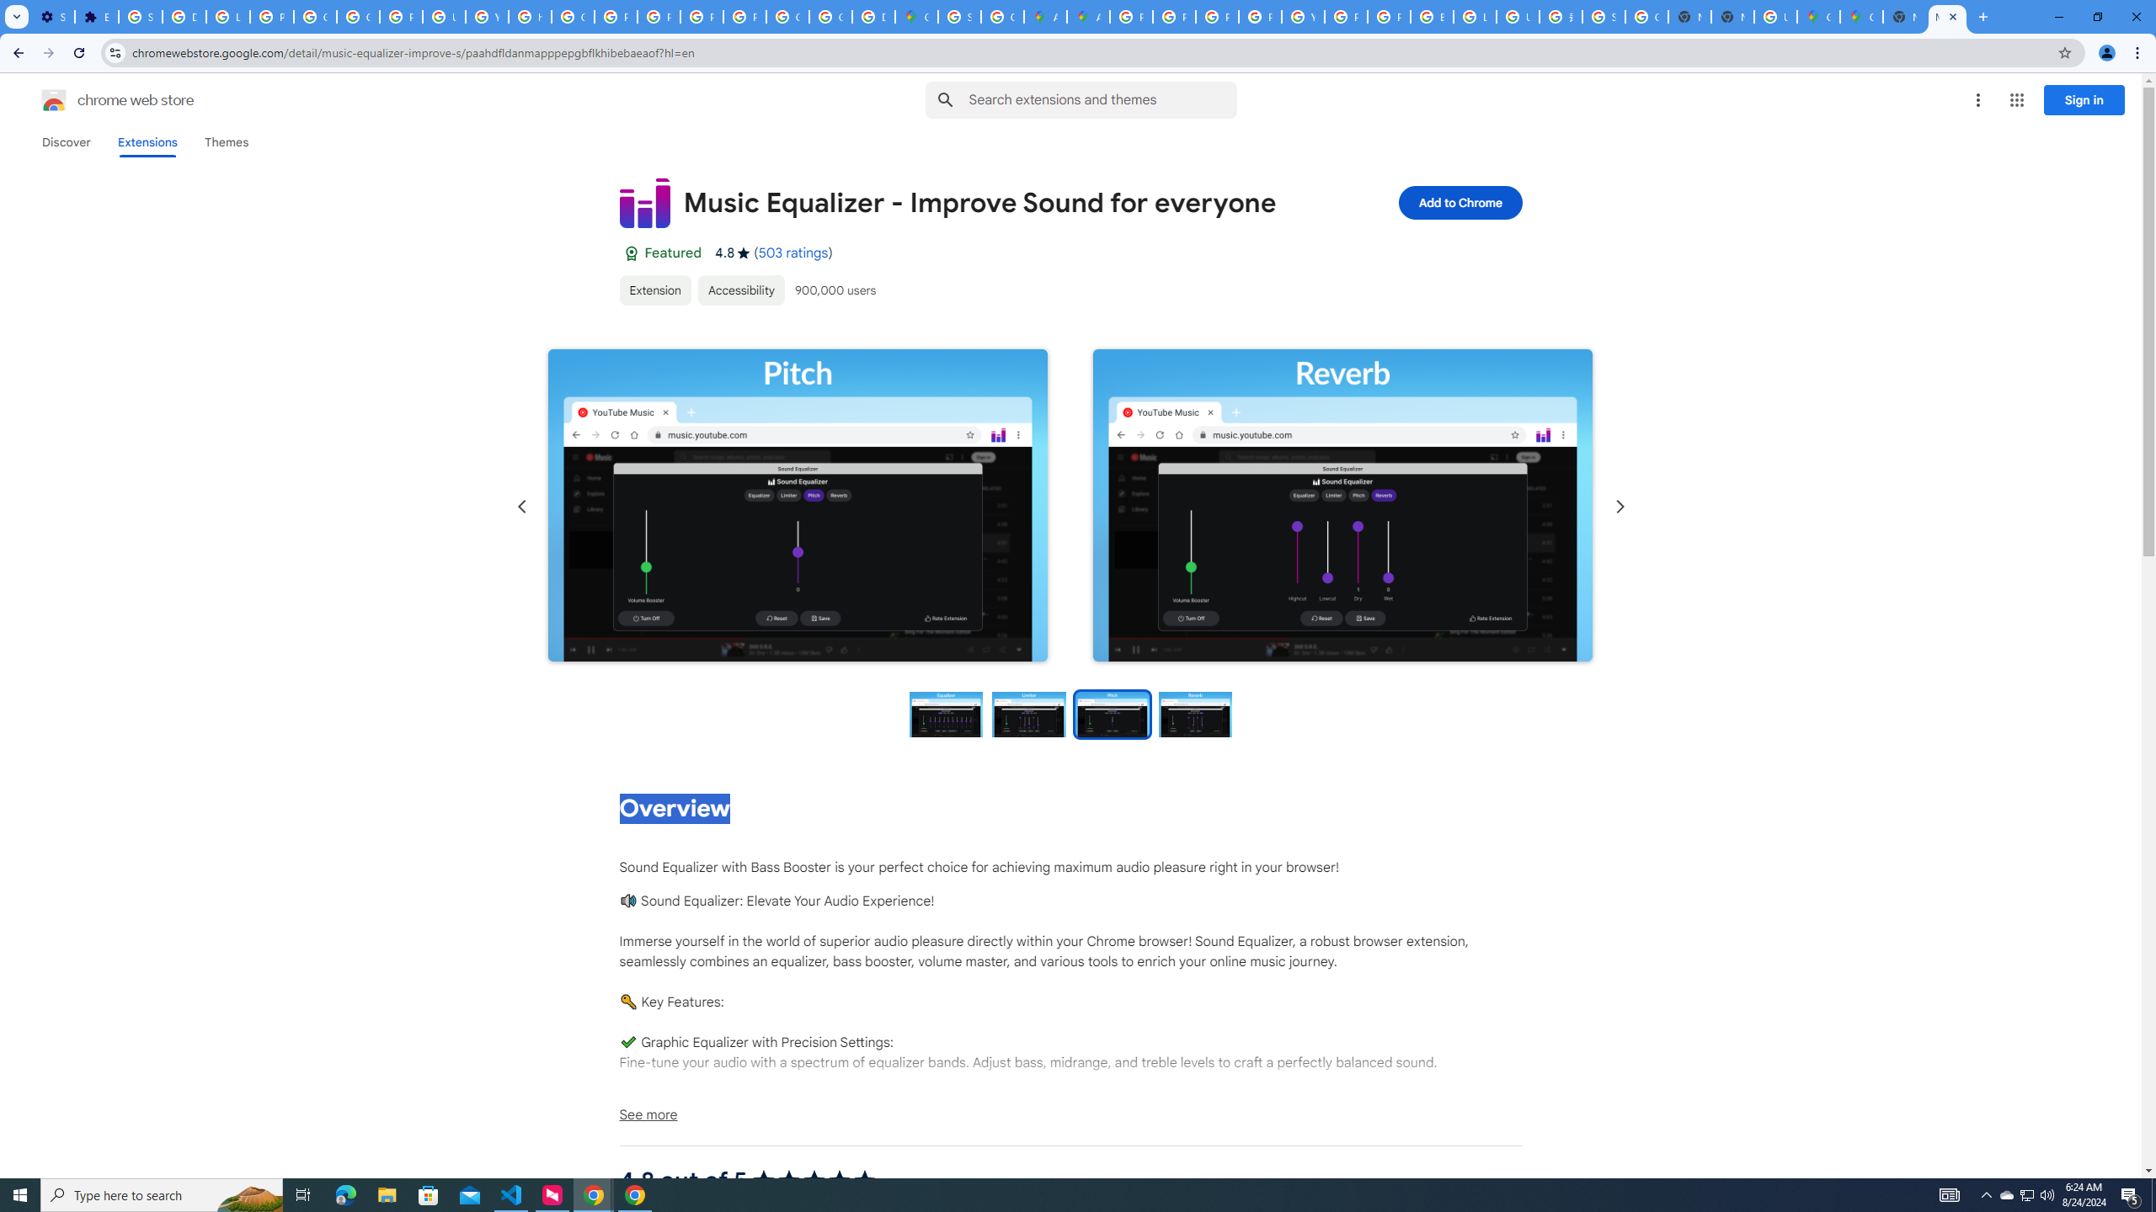 The width and height of the screenshot is (2156, 1212). Describe the element at coordinates (630, 252) in the screenshot. I see `Featured Badge` at that location.